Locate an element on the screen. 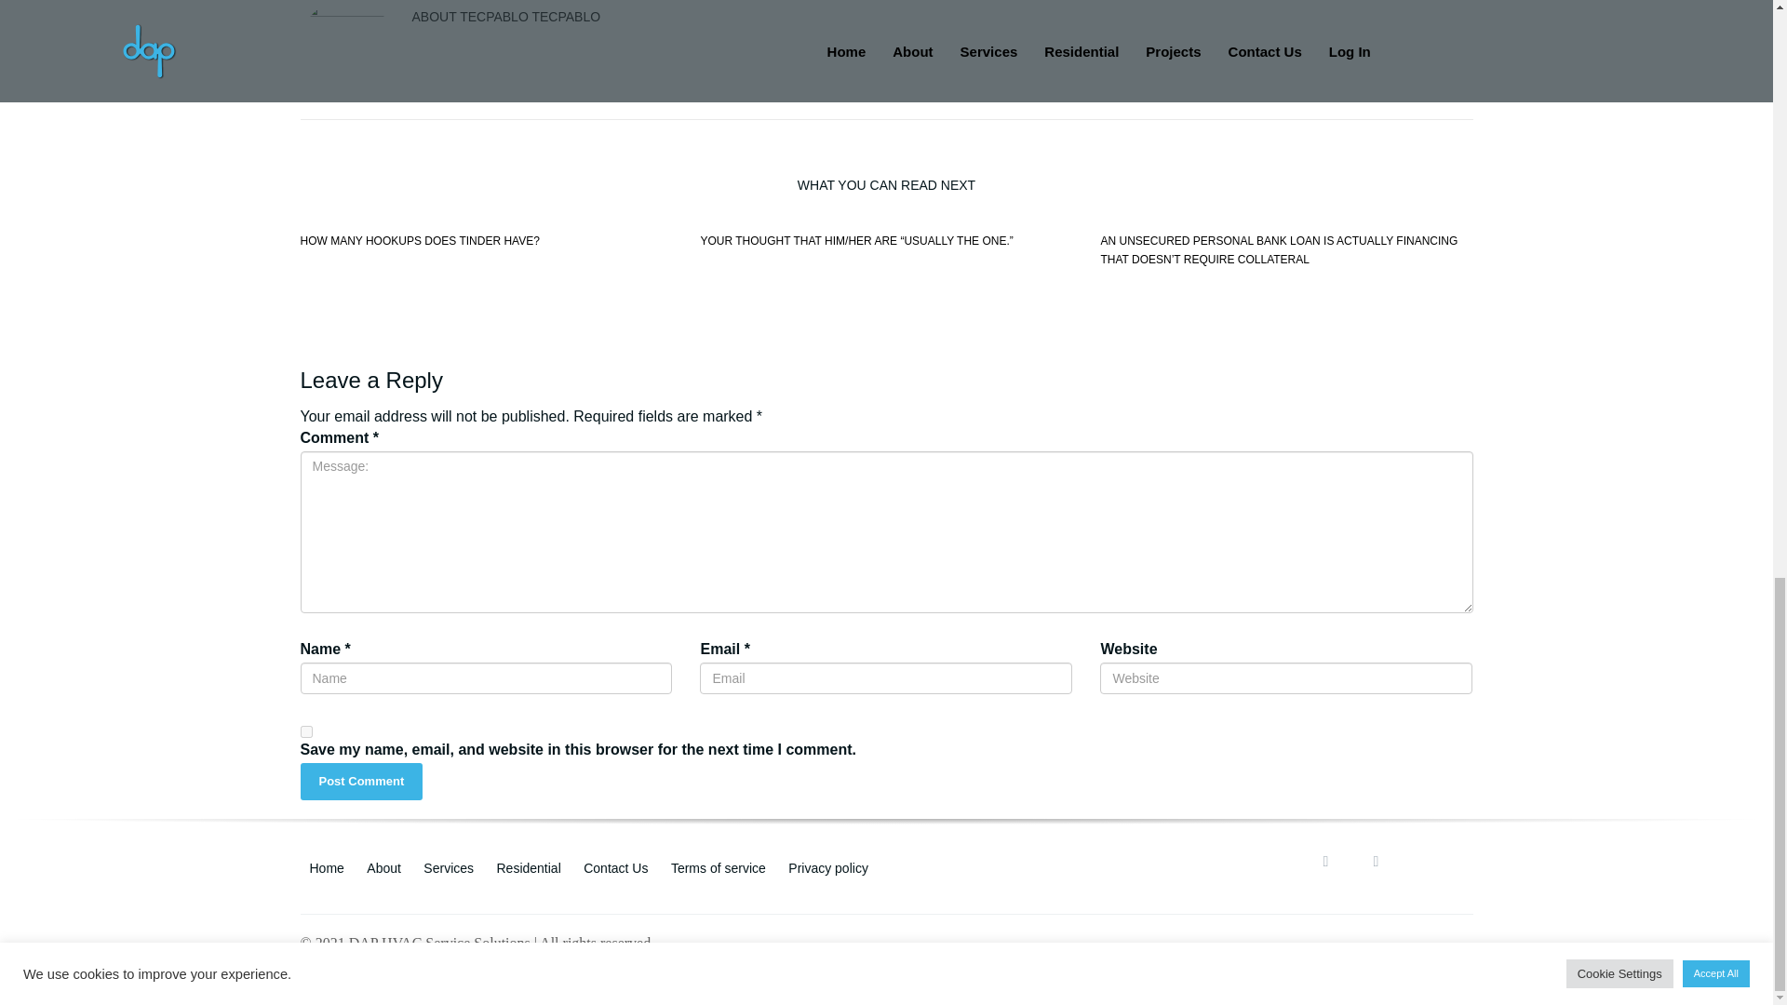 Image resolution: width=1787 pixels, height=1005 pixels. Home is located at coordinates (326, 867).